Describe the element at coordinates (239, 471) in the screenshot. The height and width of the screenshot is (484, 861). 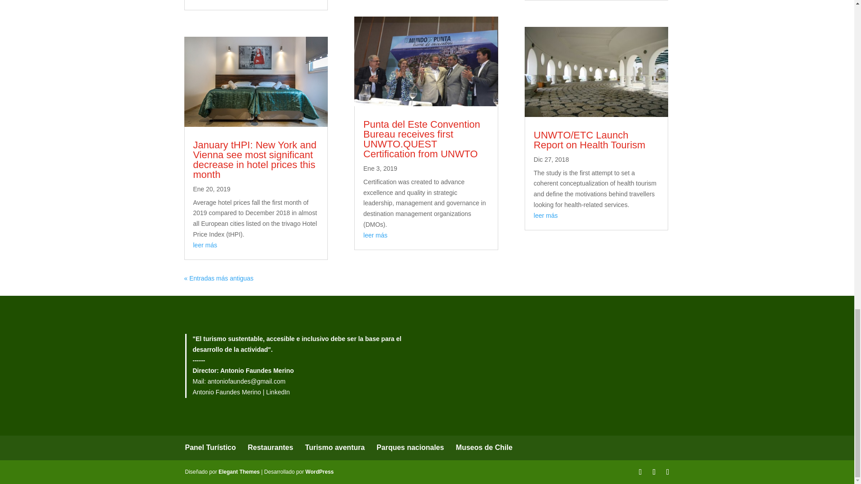
I see `Premium WordPress Themes` at that location.